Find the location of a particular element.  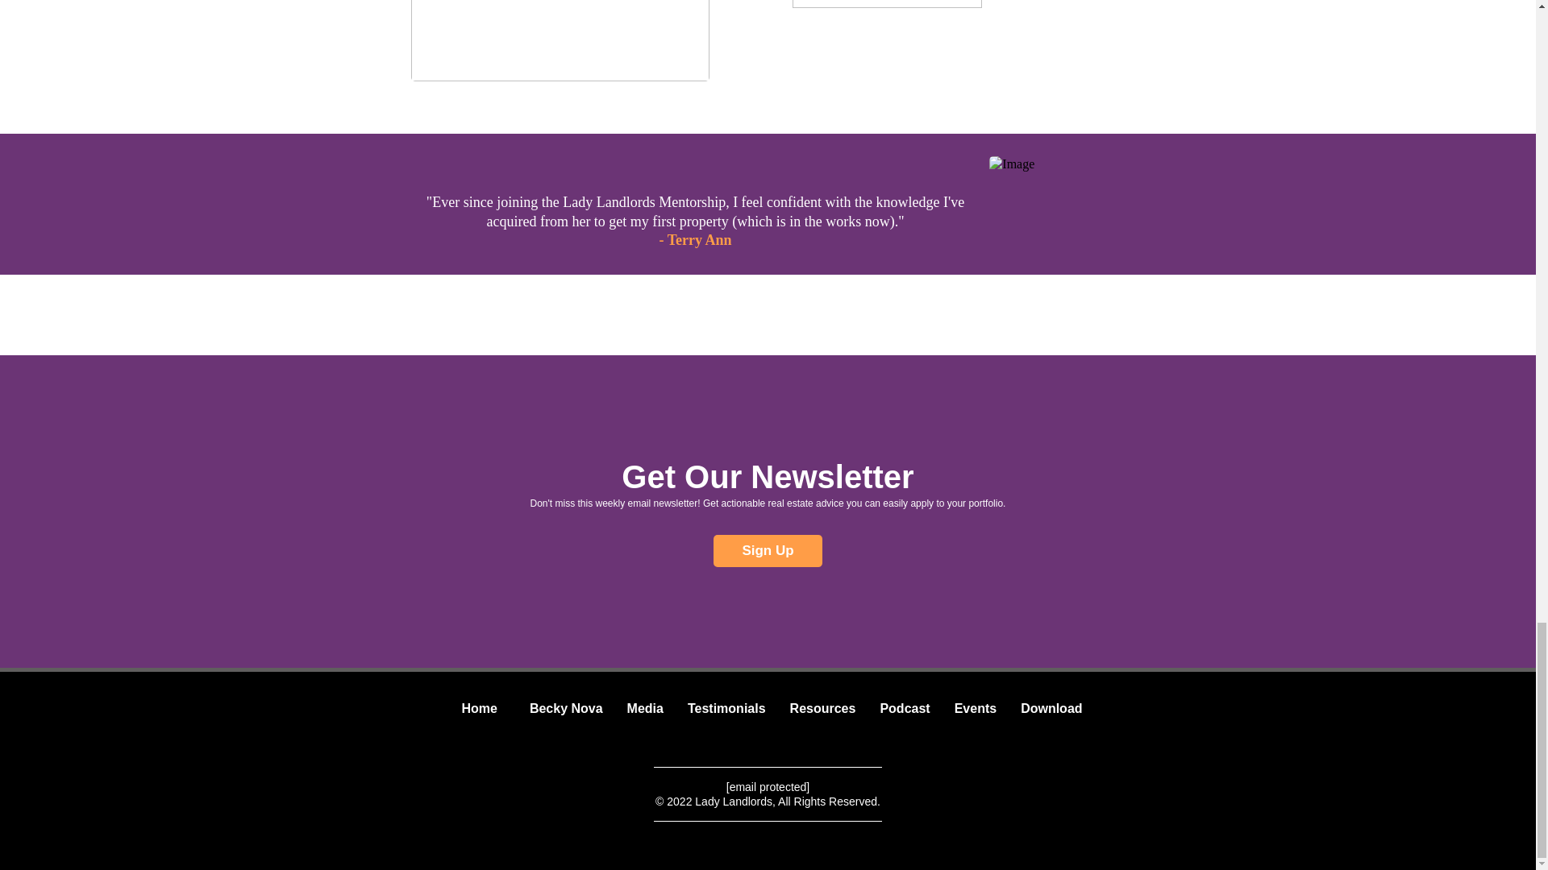

Becky Nova is located at coordinates (566, 708).